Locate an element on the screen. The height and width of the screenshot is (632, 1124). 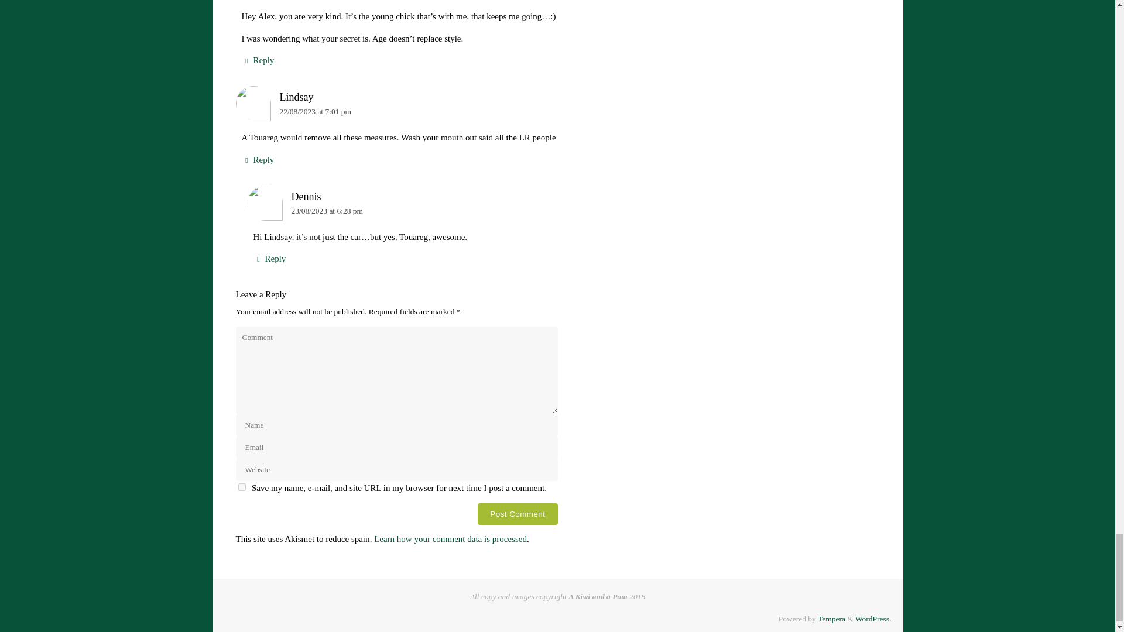
yes is located at coordinates (241, 487).